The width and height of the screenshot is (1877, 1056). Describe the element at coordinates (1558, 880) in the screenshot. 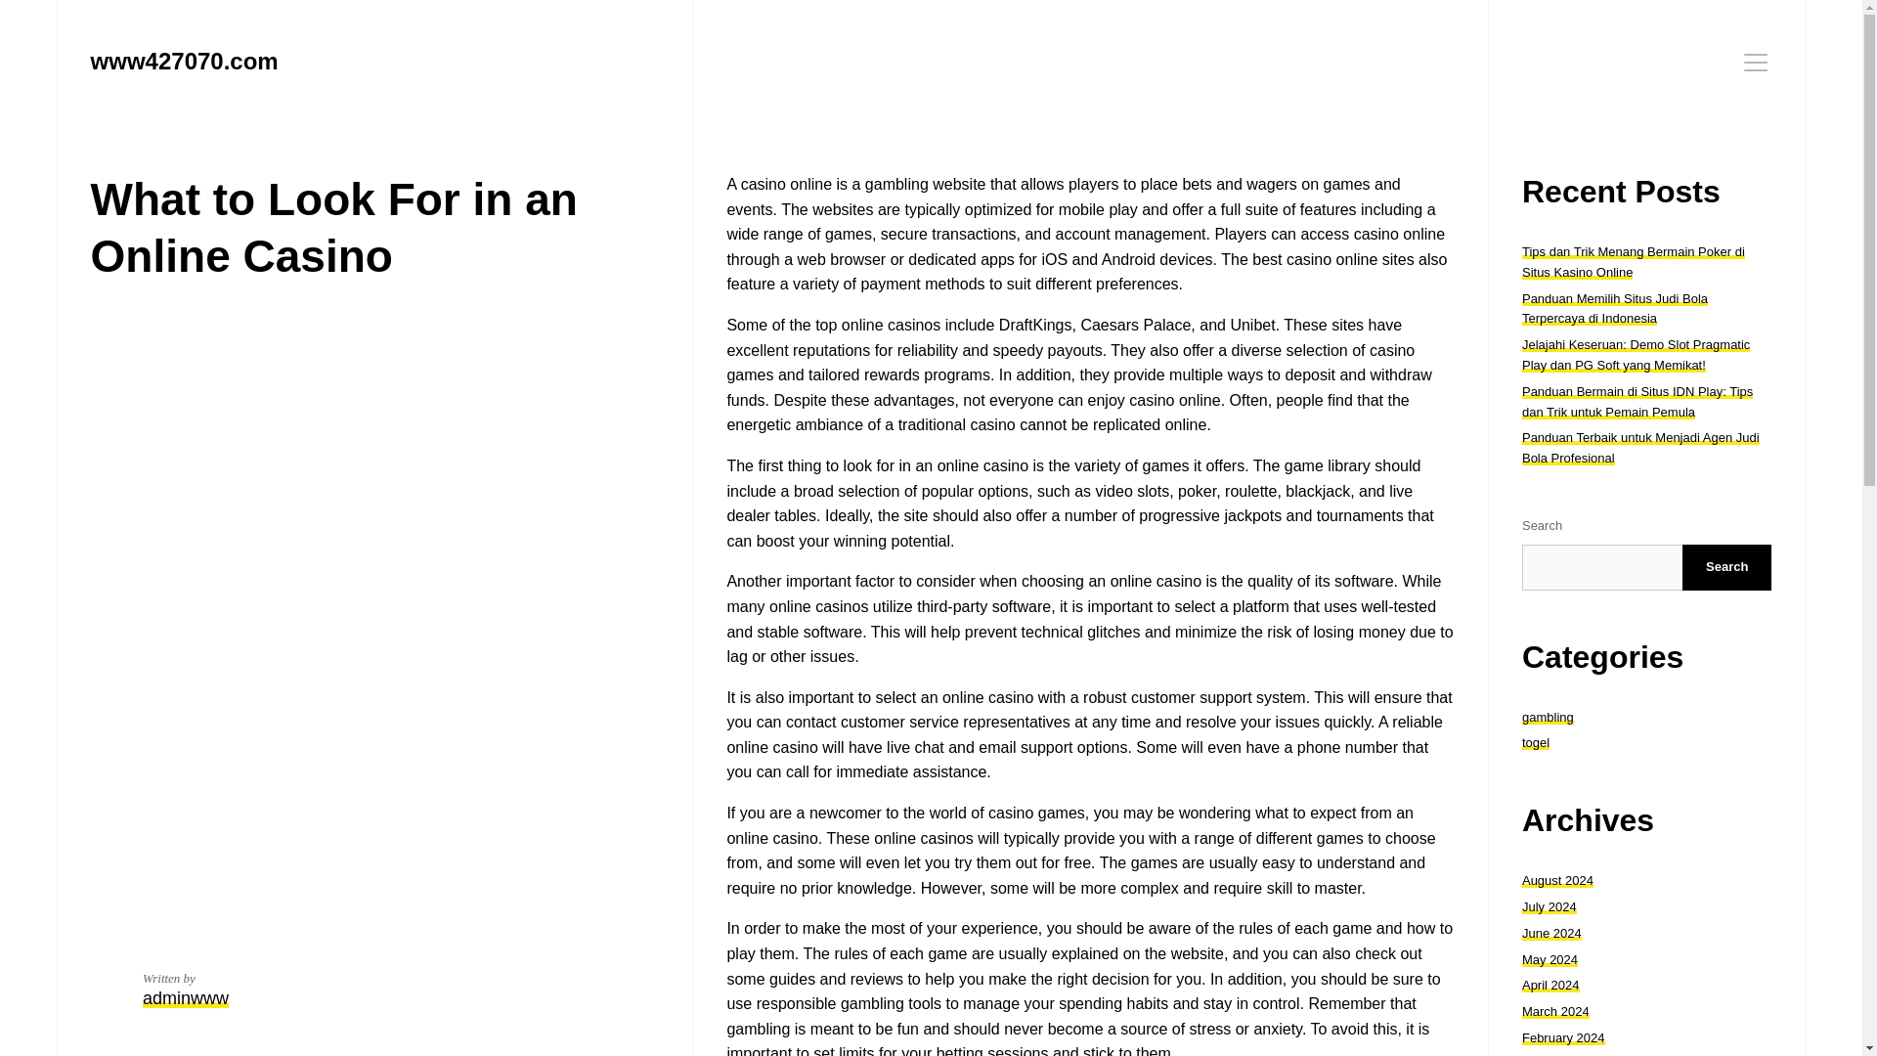

I see `August 2024` at that location.